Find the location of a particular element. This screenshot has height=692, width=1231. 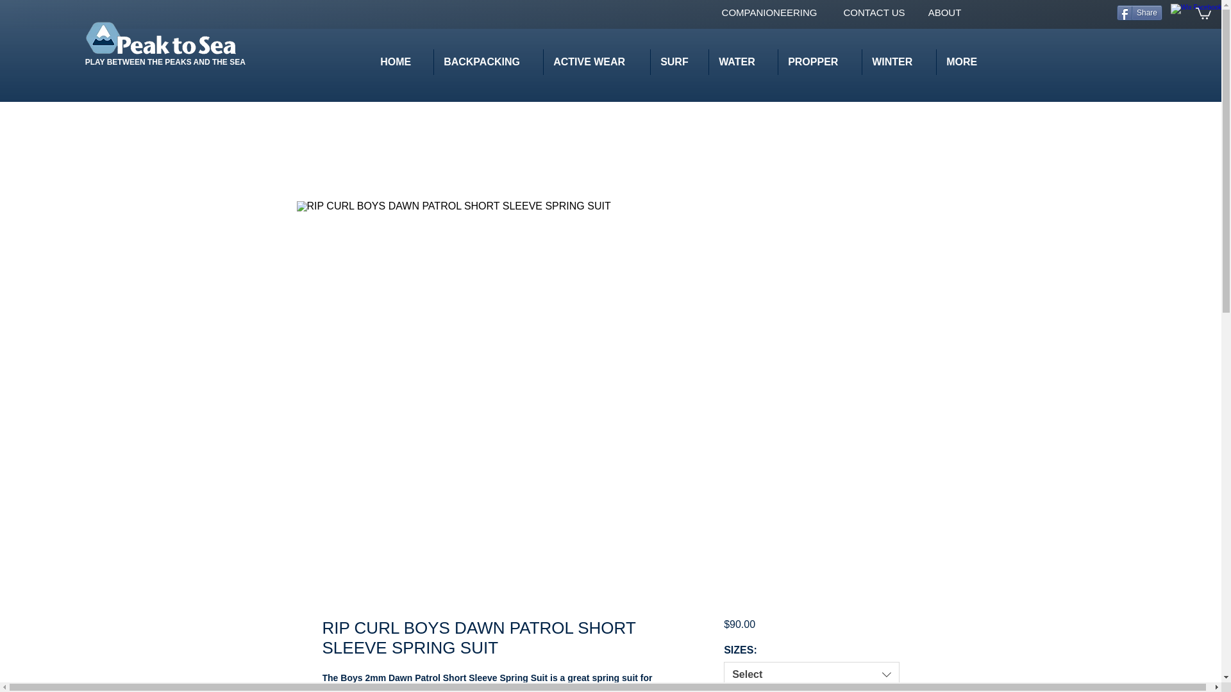

Share is located at coordinates (1139, 13).